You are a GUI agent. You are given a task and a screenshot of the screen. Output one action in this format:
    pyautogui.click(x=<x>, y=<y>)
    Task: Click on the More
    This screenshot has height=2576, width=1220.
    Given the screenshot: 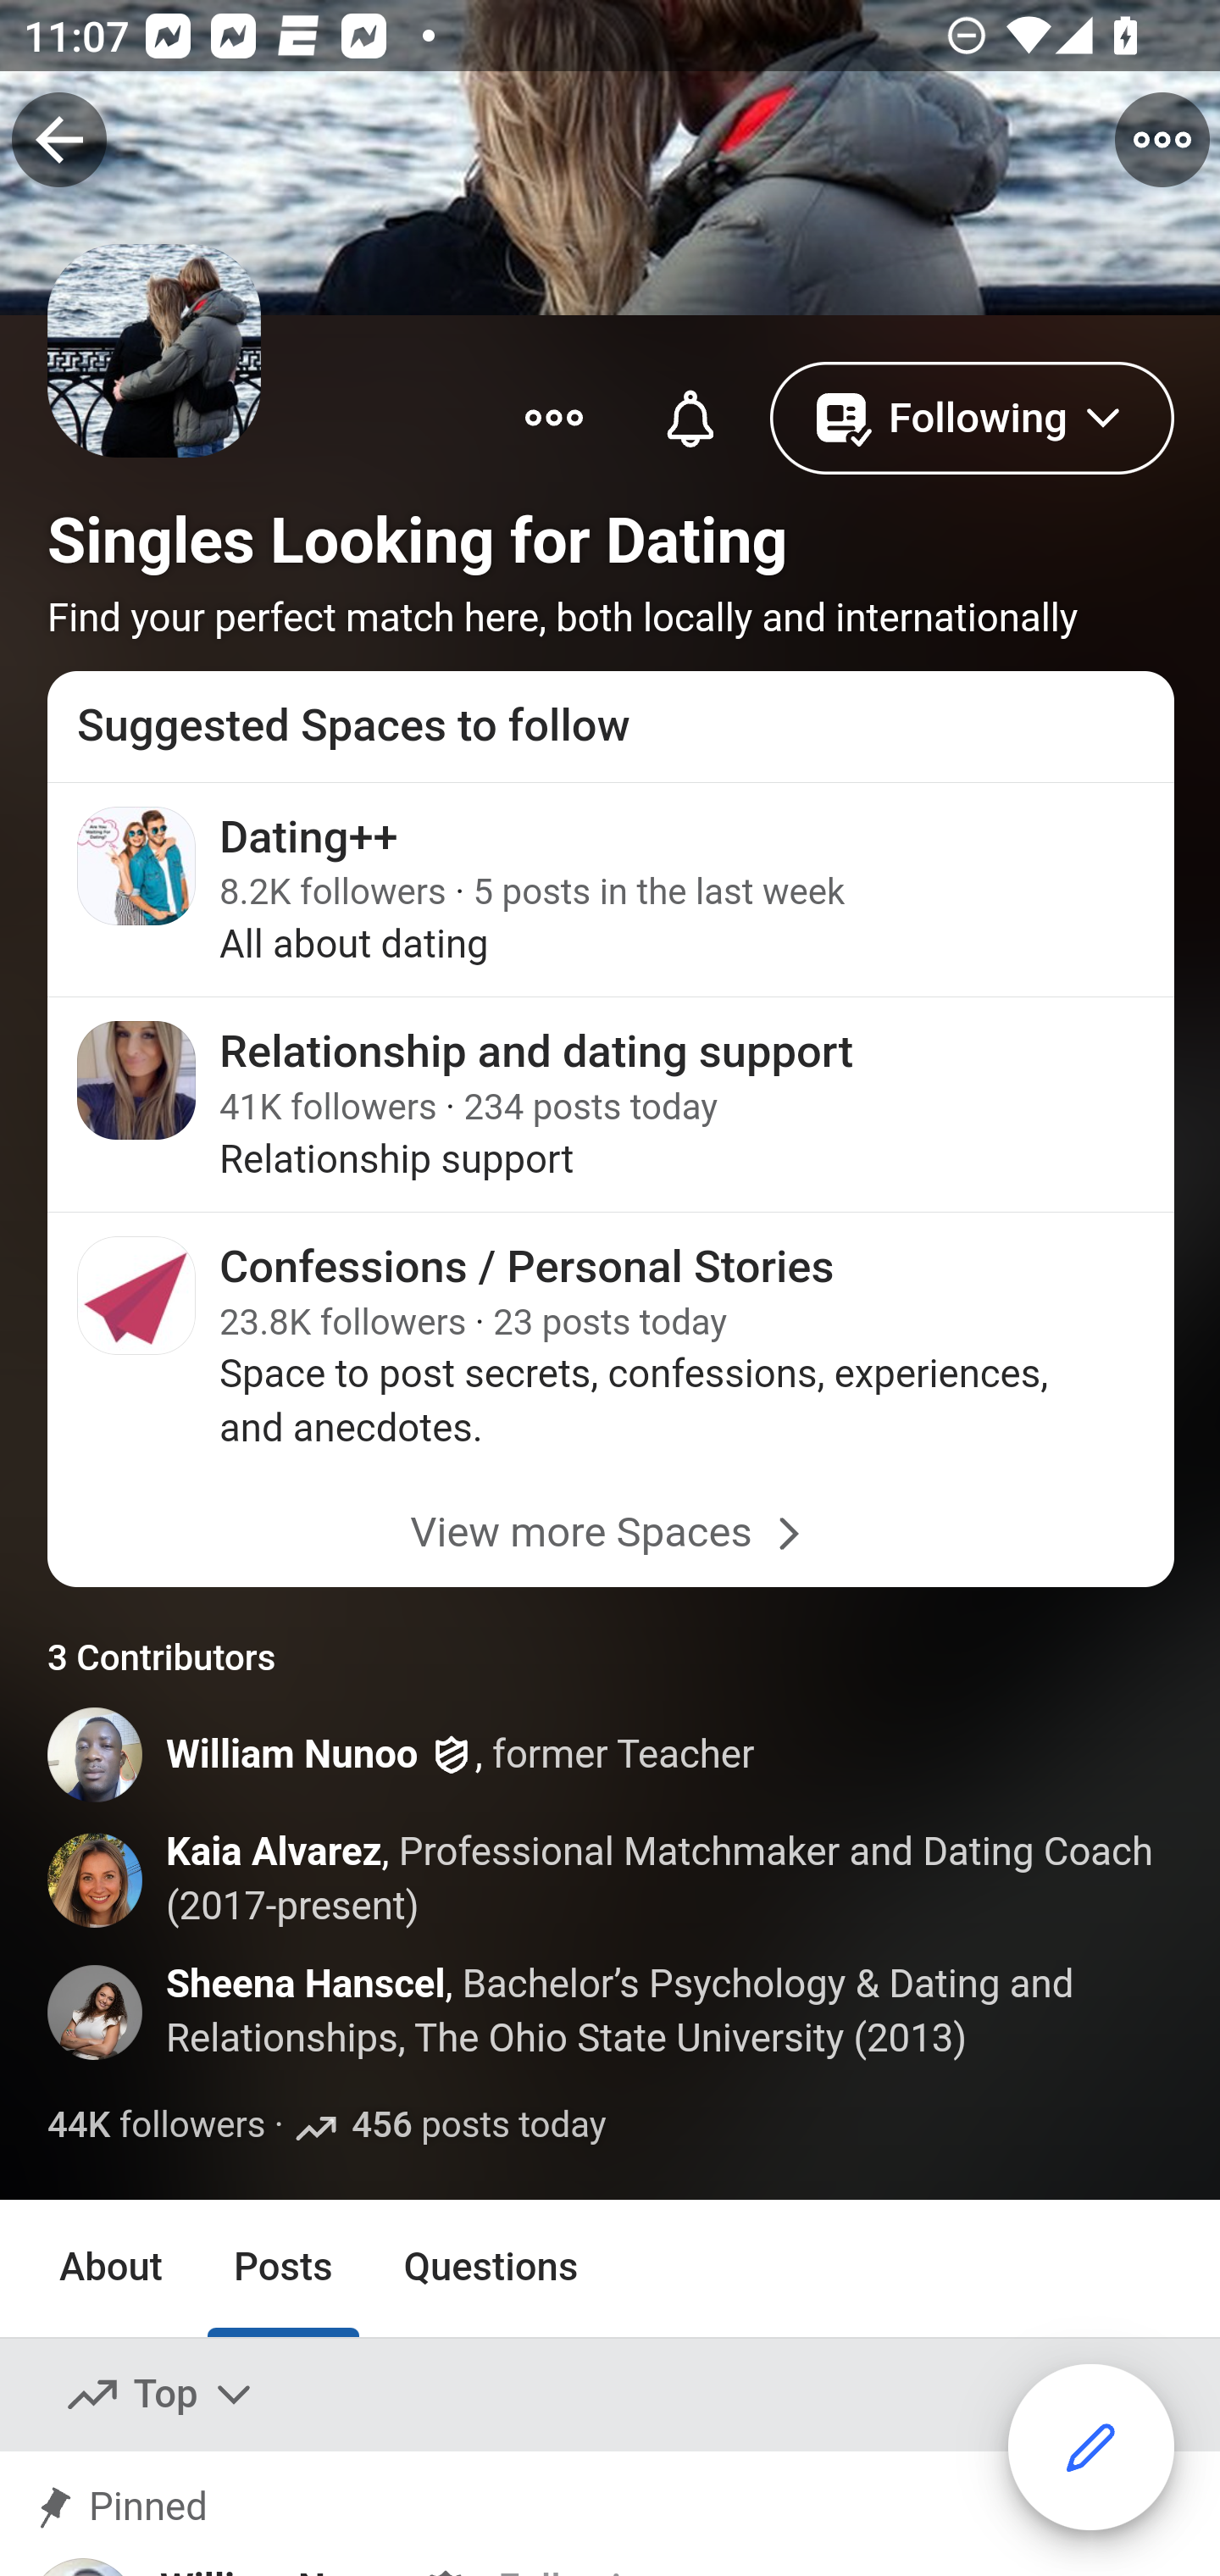 What is the action you would take?
    pyautogui.click(x=554, y=415)
    